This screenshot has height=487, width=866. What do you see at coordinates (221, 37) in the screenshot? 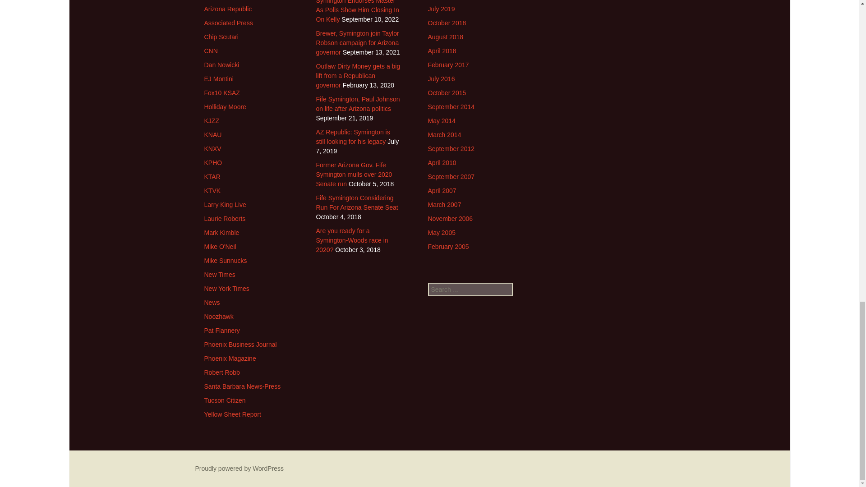
I see `Chip Scutari` at bounding box center [221, 37].